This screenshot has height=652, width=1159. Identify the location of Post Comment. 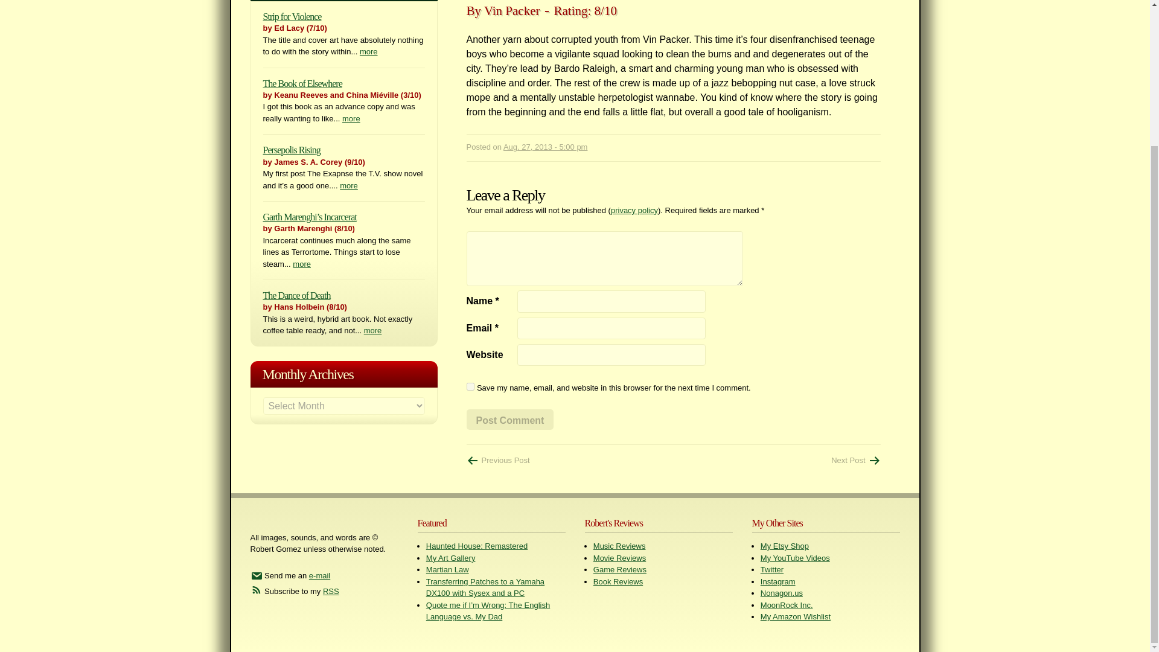
(509, 419).